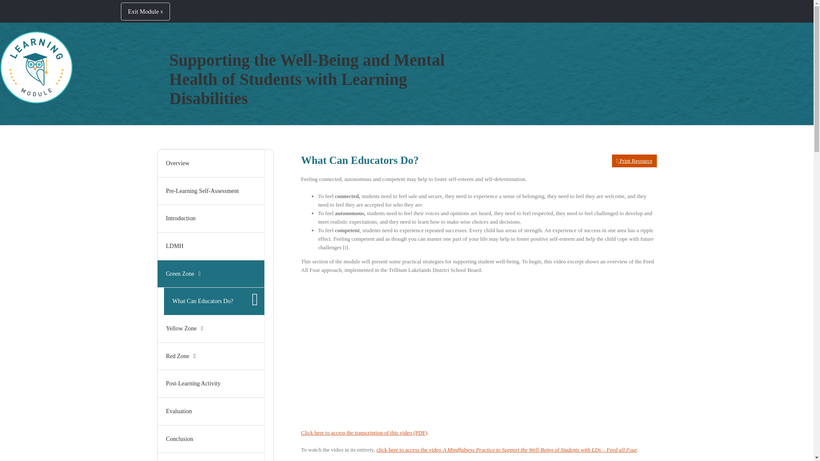  I want to click on Pre-Learning Self-Assessment, so click(211, 191).